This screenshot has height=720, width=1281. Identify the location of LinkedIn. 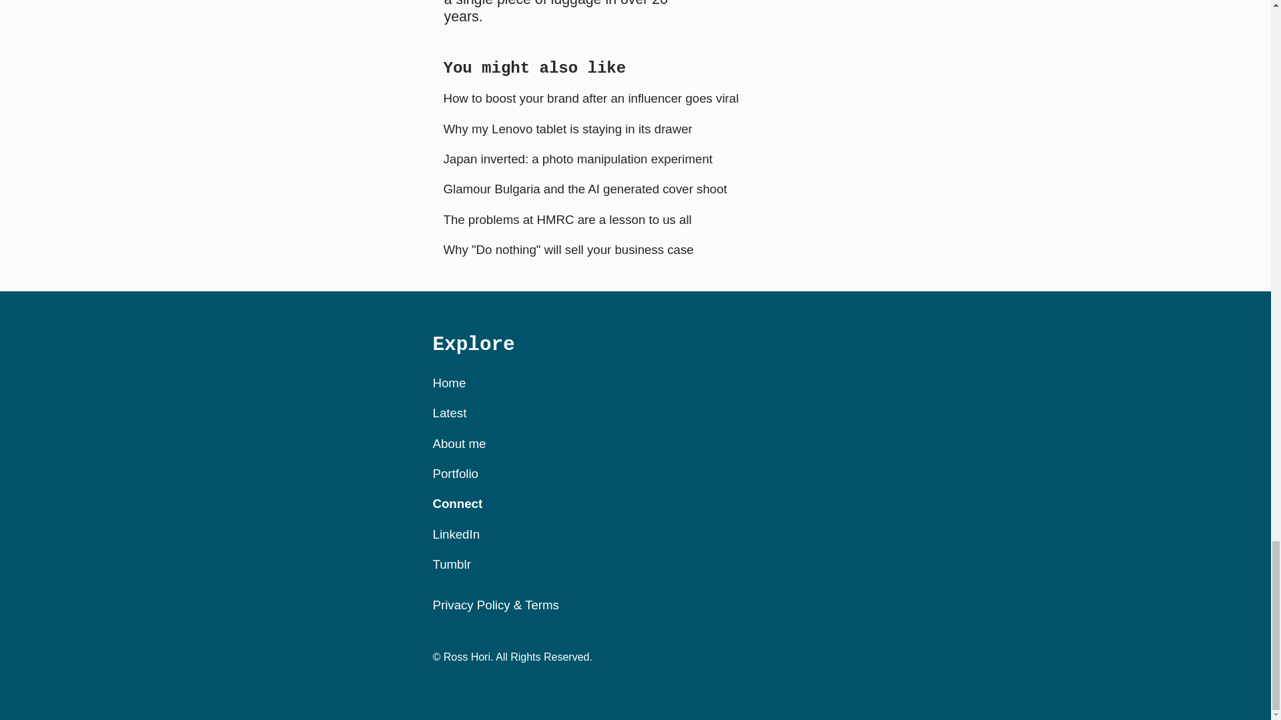
(456, 534).